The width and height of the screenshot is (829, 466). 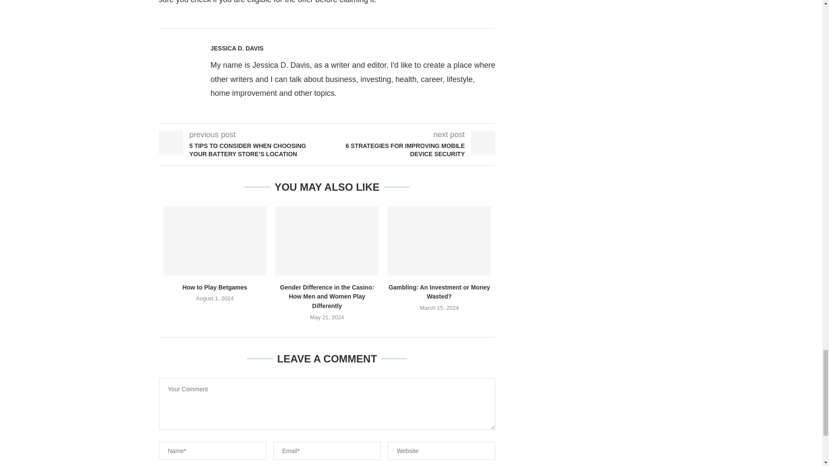 I want to click on How to Play Betgames, so click(x=215, y=241).